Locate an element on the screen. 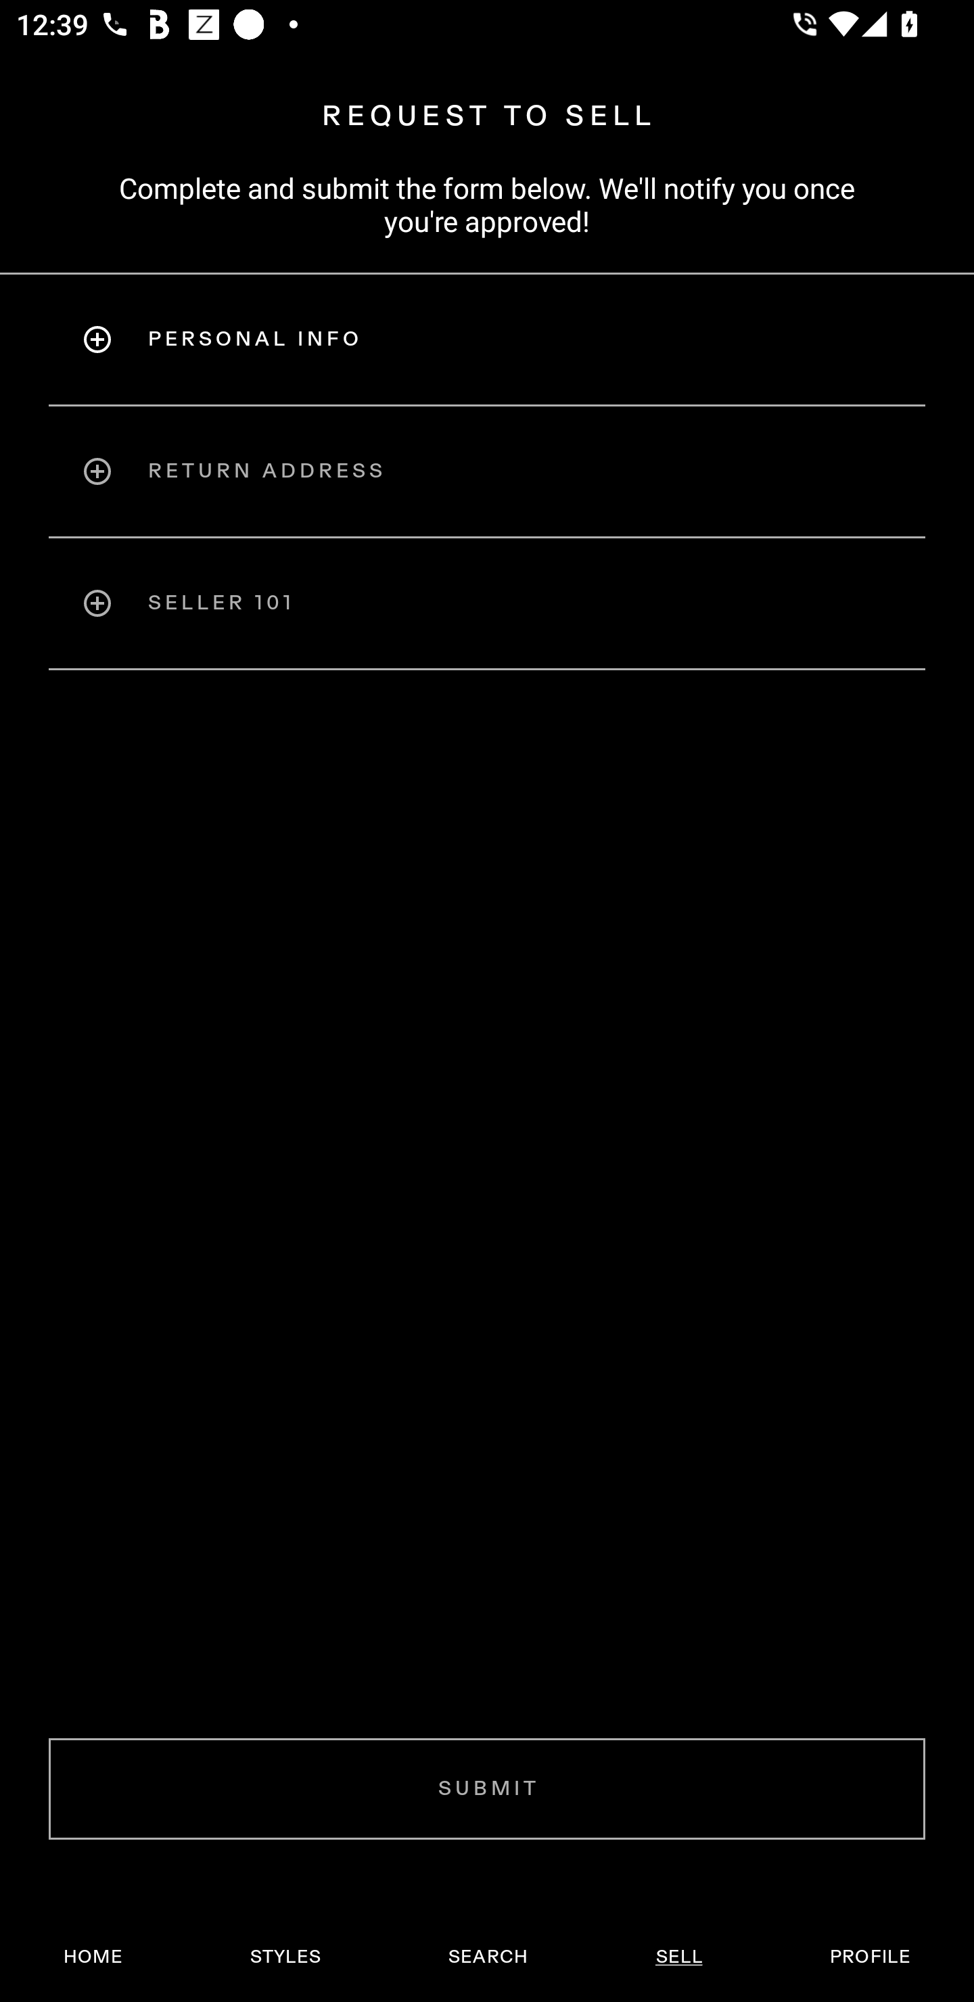 The height and width of the screenshot is (2002, 974). PROFILE is located at coordinates (870, 1957).